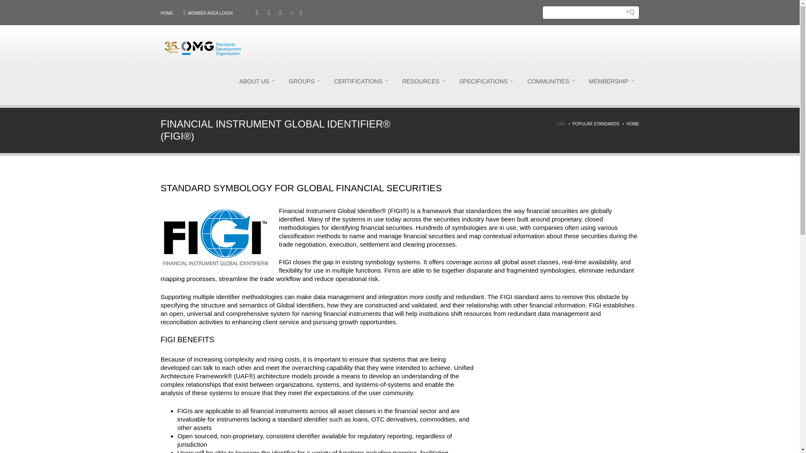 The width and height of the screenshot is (806, 453). What do you see at coordinates (257, 81) in the screenshot?
I see `ABOUT US` at bounding box center [257, 81].